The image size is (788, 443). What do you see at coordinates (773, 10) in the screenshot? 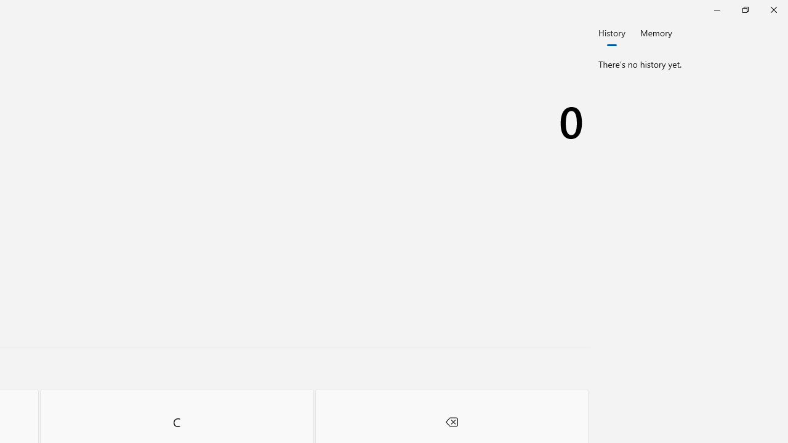
I see `Close Calculator` at bounding box center [773, 10].